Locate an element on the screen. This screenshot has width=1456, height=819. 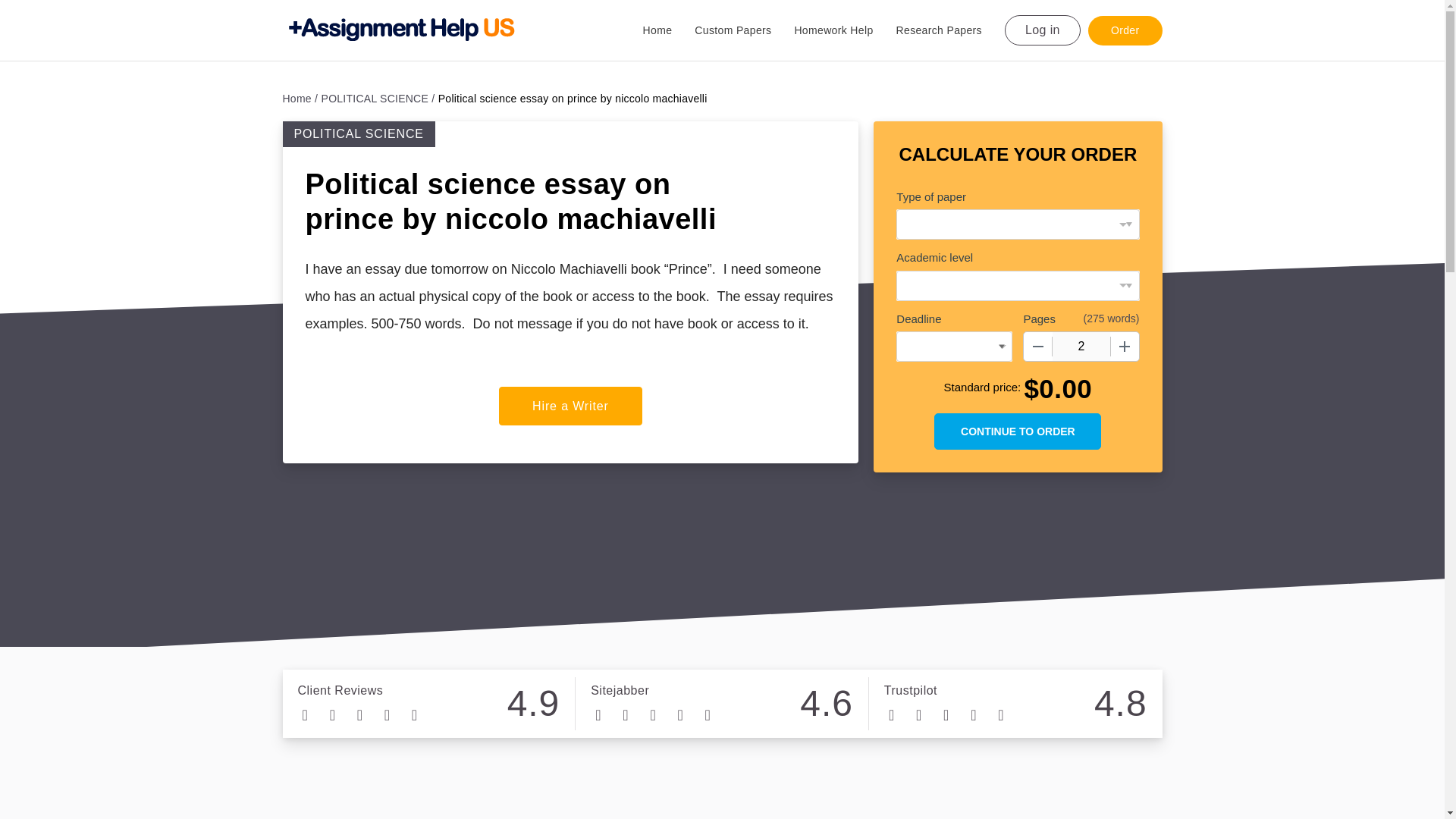
Home is located at coordinates (669, 30).